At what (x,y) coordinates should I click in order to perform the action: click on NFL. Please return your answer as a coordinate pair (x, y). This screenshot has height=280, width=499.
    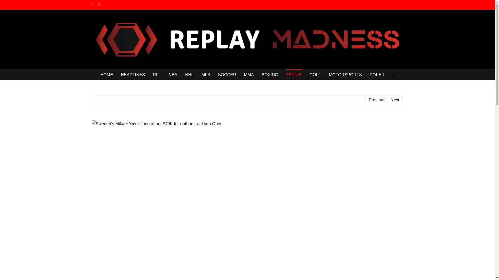
    Looking at the image, I should click on (156, 74).